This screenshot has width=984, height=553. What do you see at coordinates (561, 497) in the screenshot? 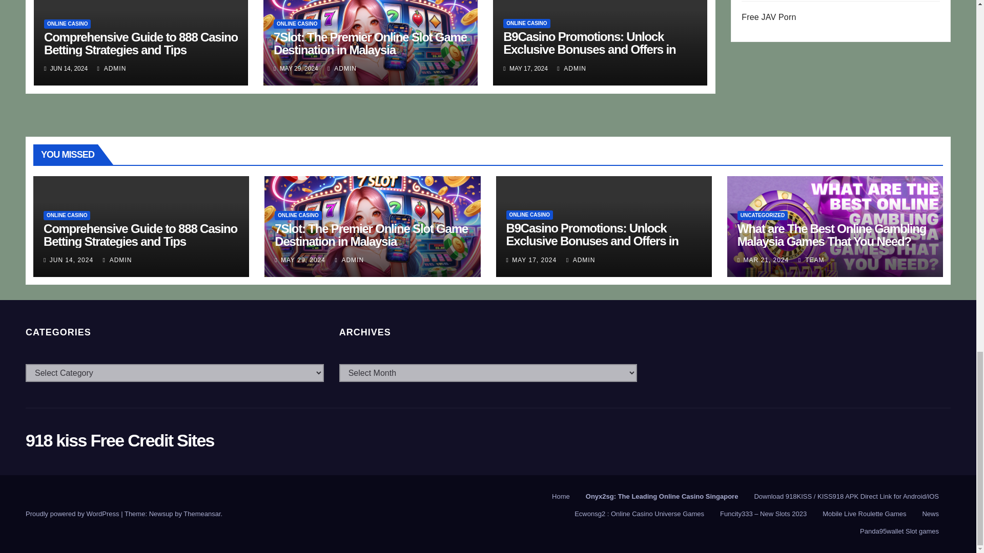
I see `Home` at bounding box center [561, 497].